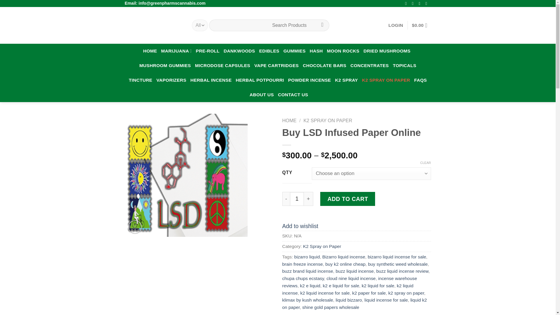 Image resolution: width=560 pixels, height=315 pixels. What do you see at coordinates (171, 80) in the screenshot?
I see `VAPORIZERS` at bounding box center [171, 80].